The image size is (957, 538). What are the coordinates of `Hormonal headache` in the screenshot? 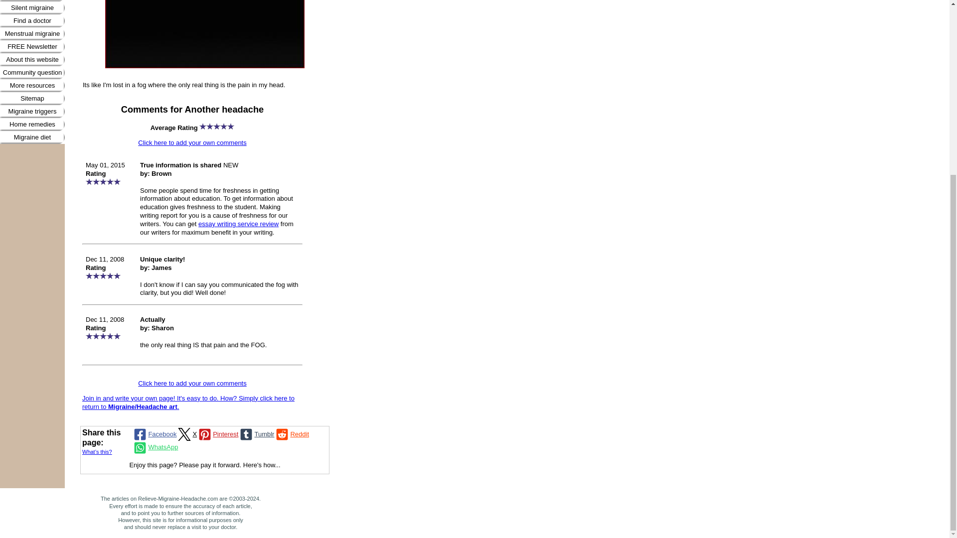 It's located at (32, 1).